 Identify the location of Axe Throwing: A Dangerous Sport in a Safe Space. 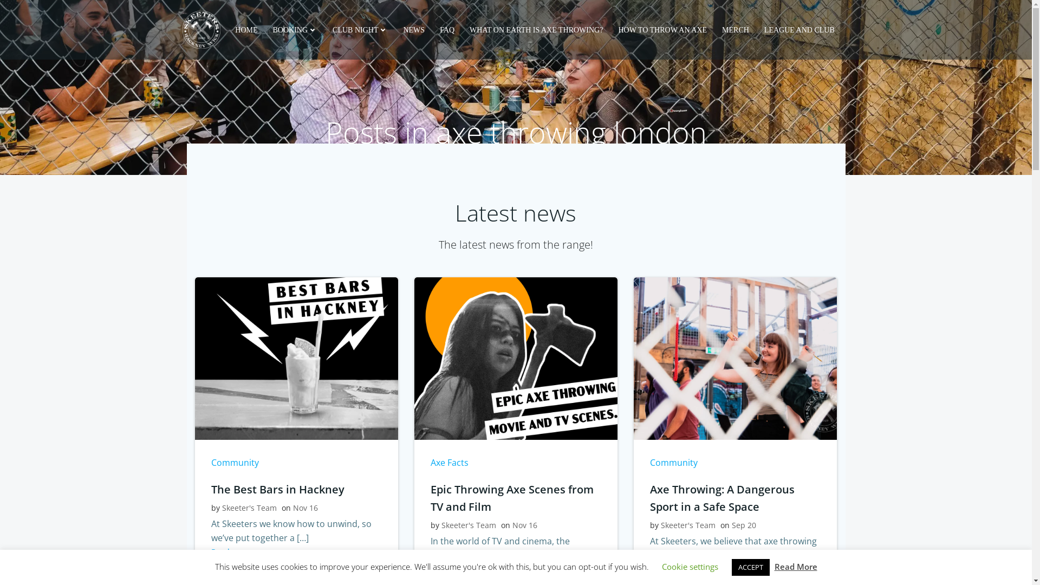
(736, 357).